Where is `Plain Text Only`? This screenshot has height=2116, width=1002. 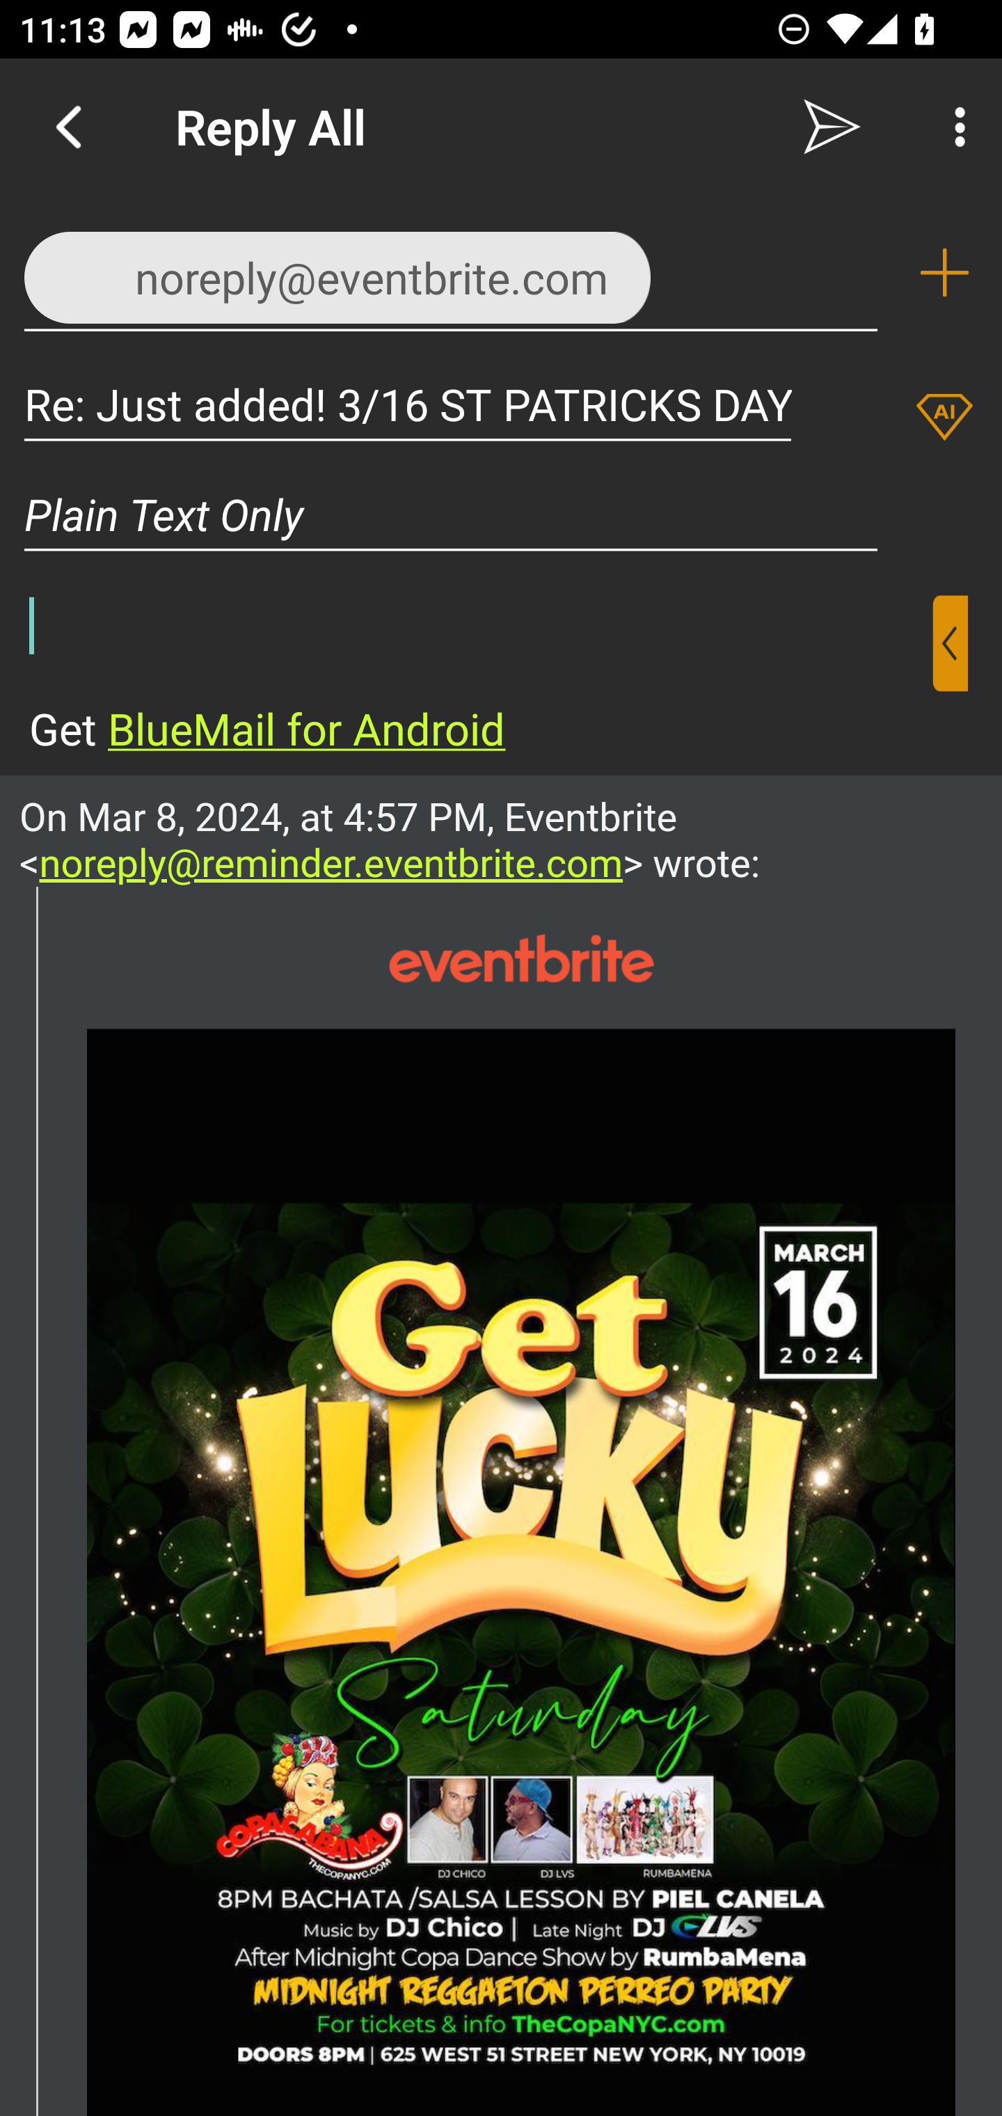 Plain Text Only is located at coordinates (501, 514).